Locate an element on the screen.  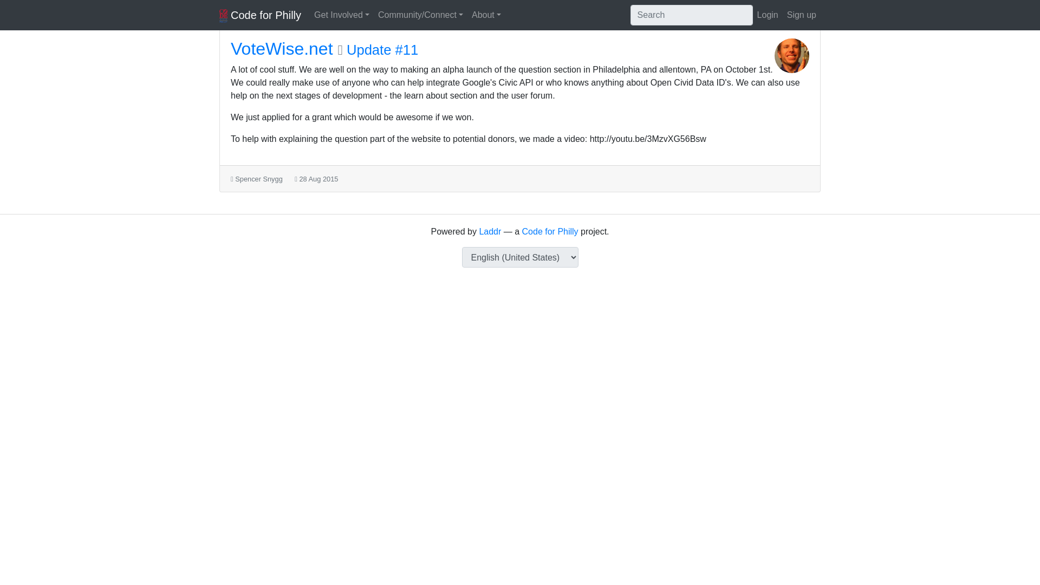
Get Involved is located at coordinates (341, 15).